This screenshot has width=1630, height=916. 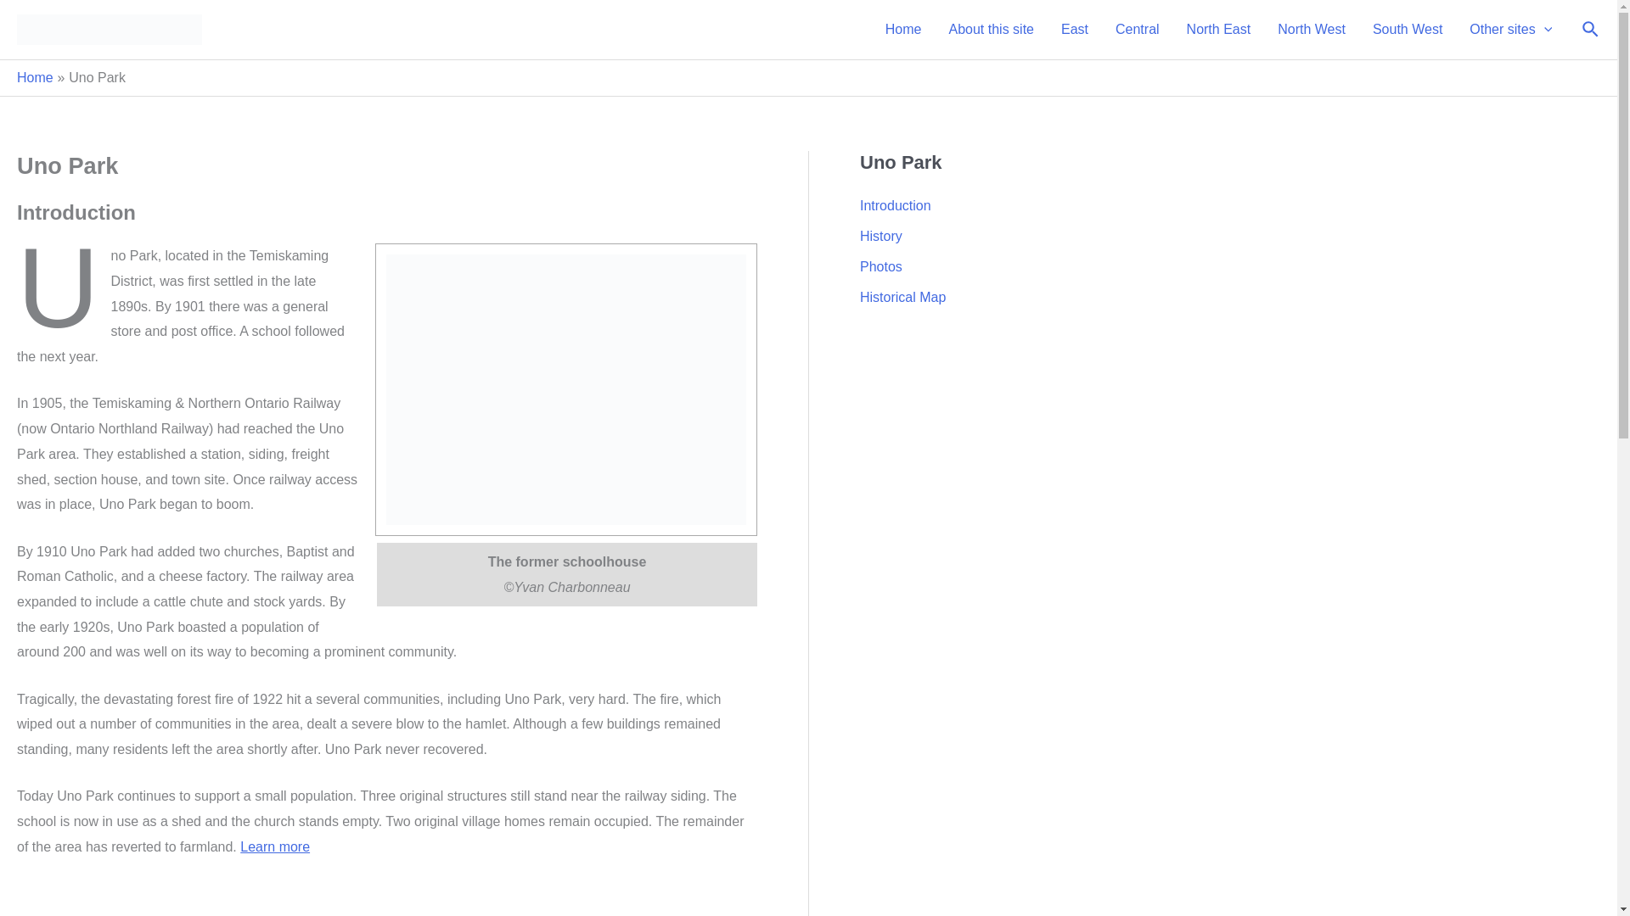 I want to click on North East, so click(x=1219, y=30).